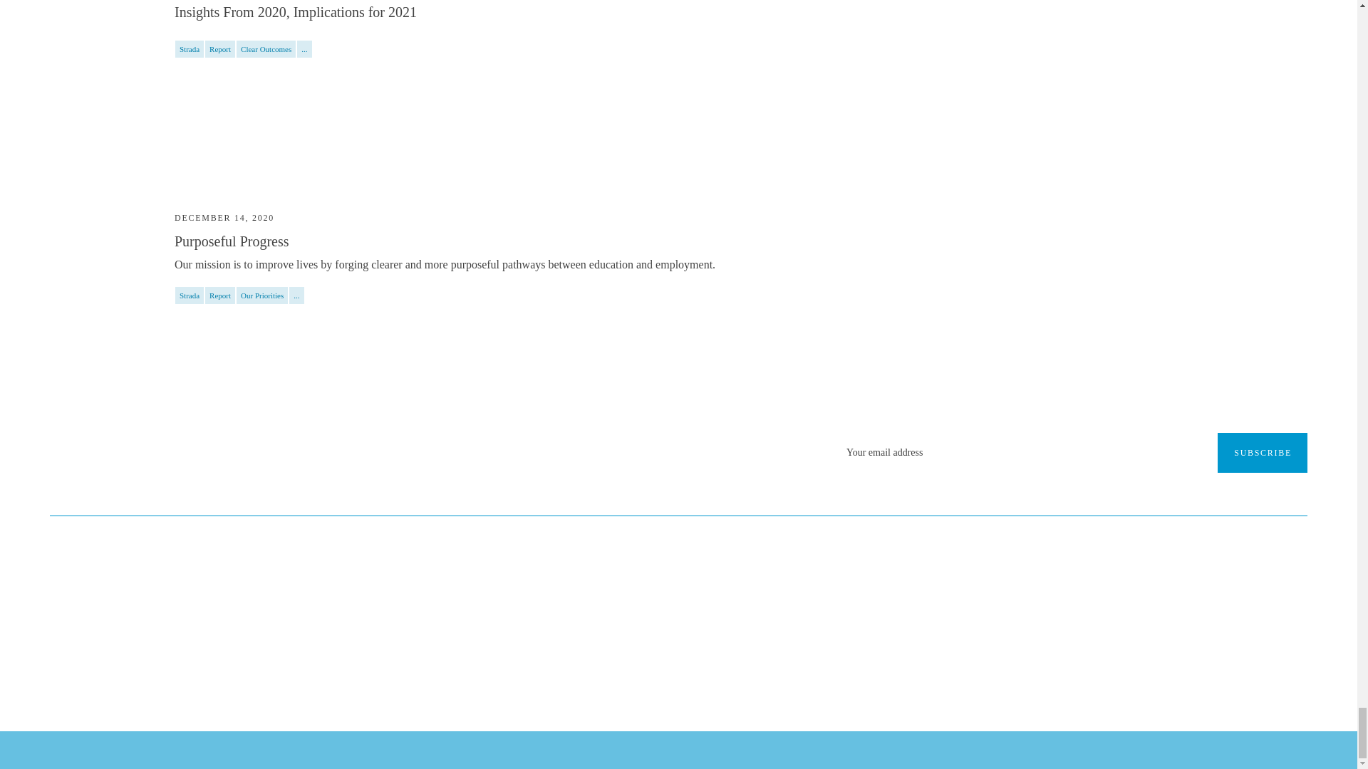 This screenshot has height=769, width=1368. I want to click on Group 11, so click(660, 676).